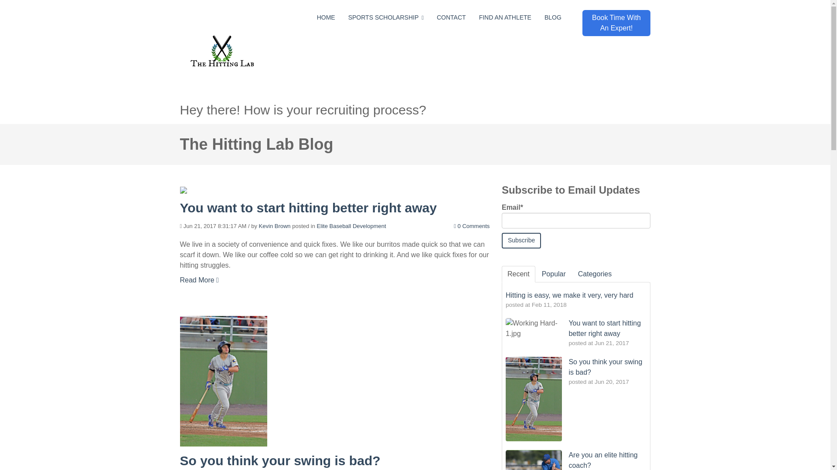  Describe the element at coordinates (505, 17) in the screenshot. I see `FIND AN ATHLETE` at that location.